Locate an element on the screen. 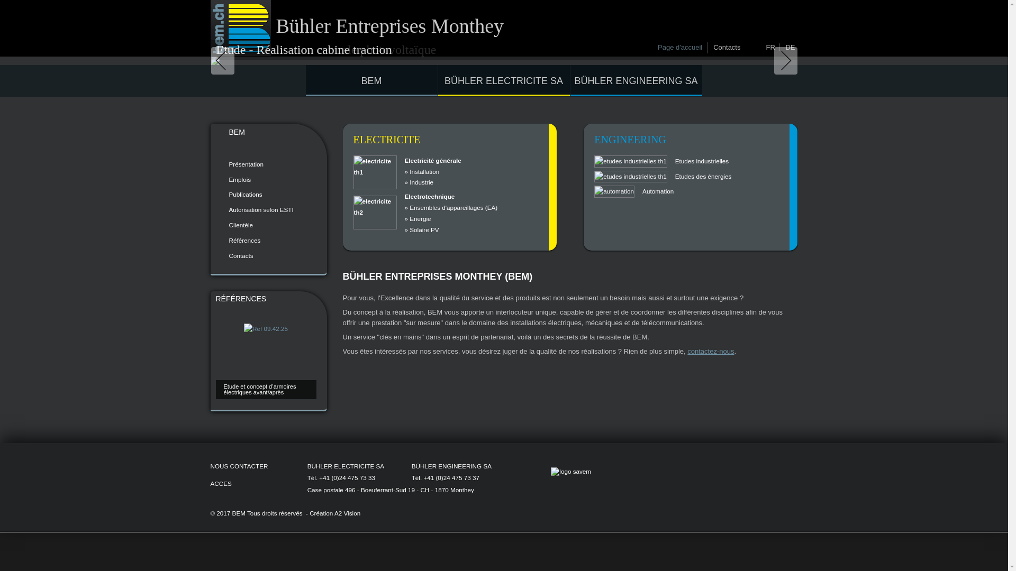 The height and width of the screenshot is (571, 1016). Certificat SQS is located at coordinates (656, 466).